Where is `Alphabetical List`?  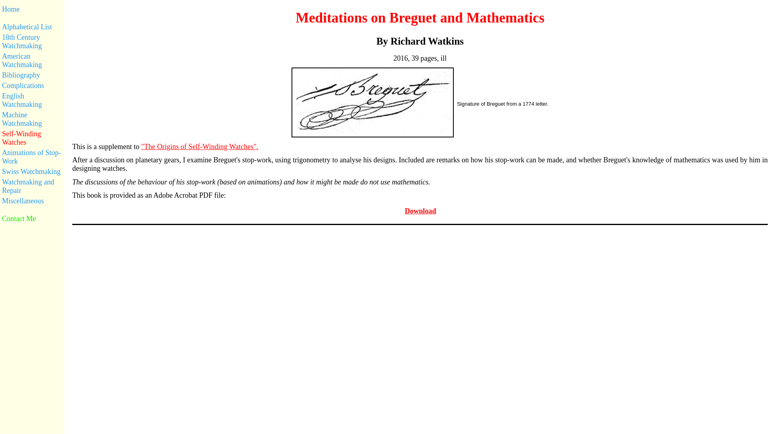
Alphabetical List is located at coordinates (32, 26).